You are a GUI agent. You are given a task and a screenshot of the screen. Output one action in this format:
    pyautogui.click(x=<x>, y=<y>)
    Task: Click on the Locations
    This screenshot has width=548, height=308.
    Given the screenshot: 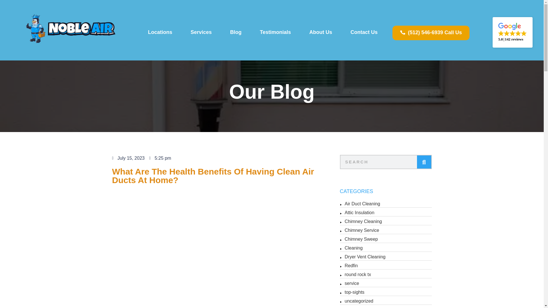 What is the action you would take?
    pyautogui.click(x=160, y=32)
    